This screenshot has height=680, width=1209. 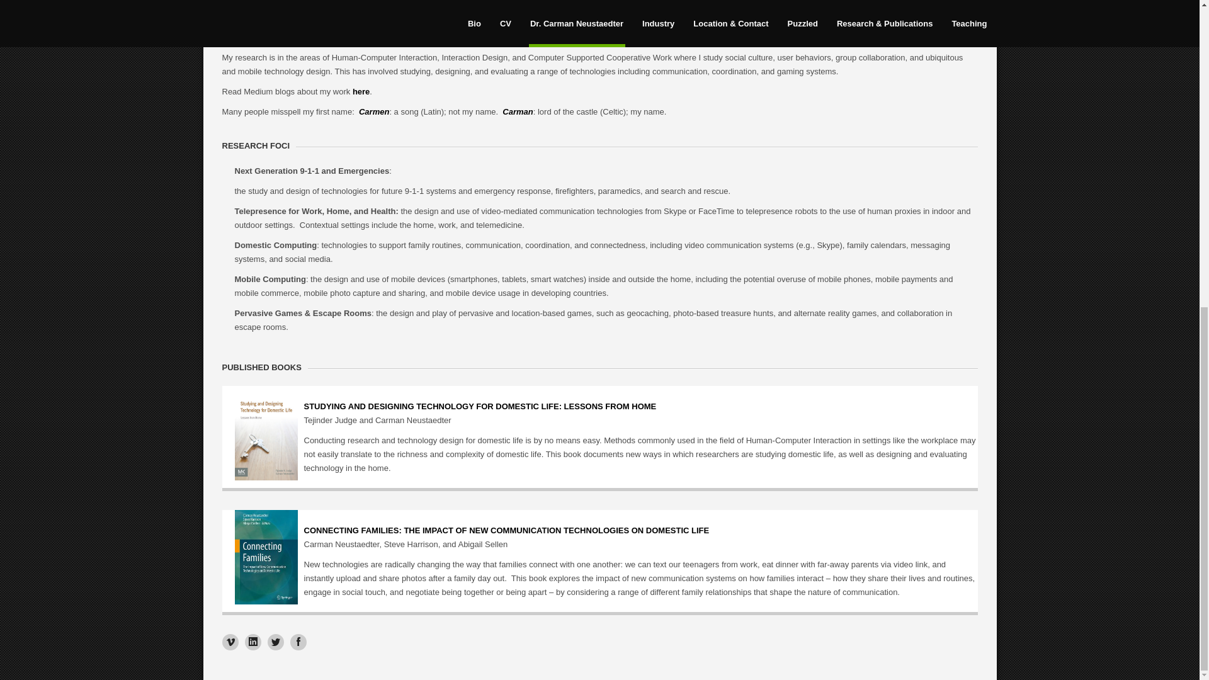 What do you see at coordinates (386, 24) in the screenshot?
I see `Faculty of Communication, Art, and Technology` at bounding box center [386, 24].